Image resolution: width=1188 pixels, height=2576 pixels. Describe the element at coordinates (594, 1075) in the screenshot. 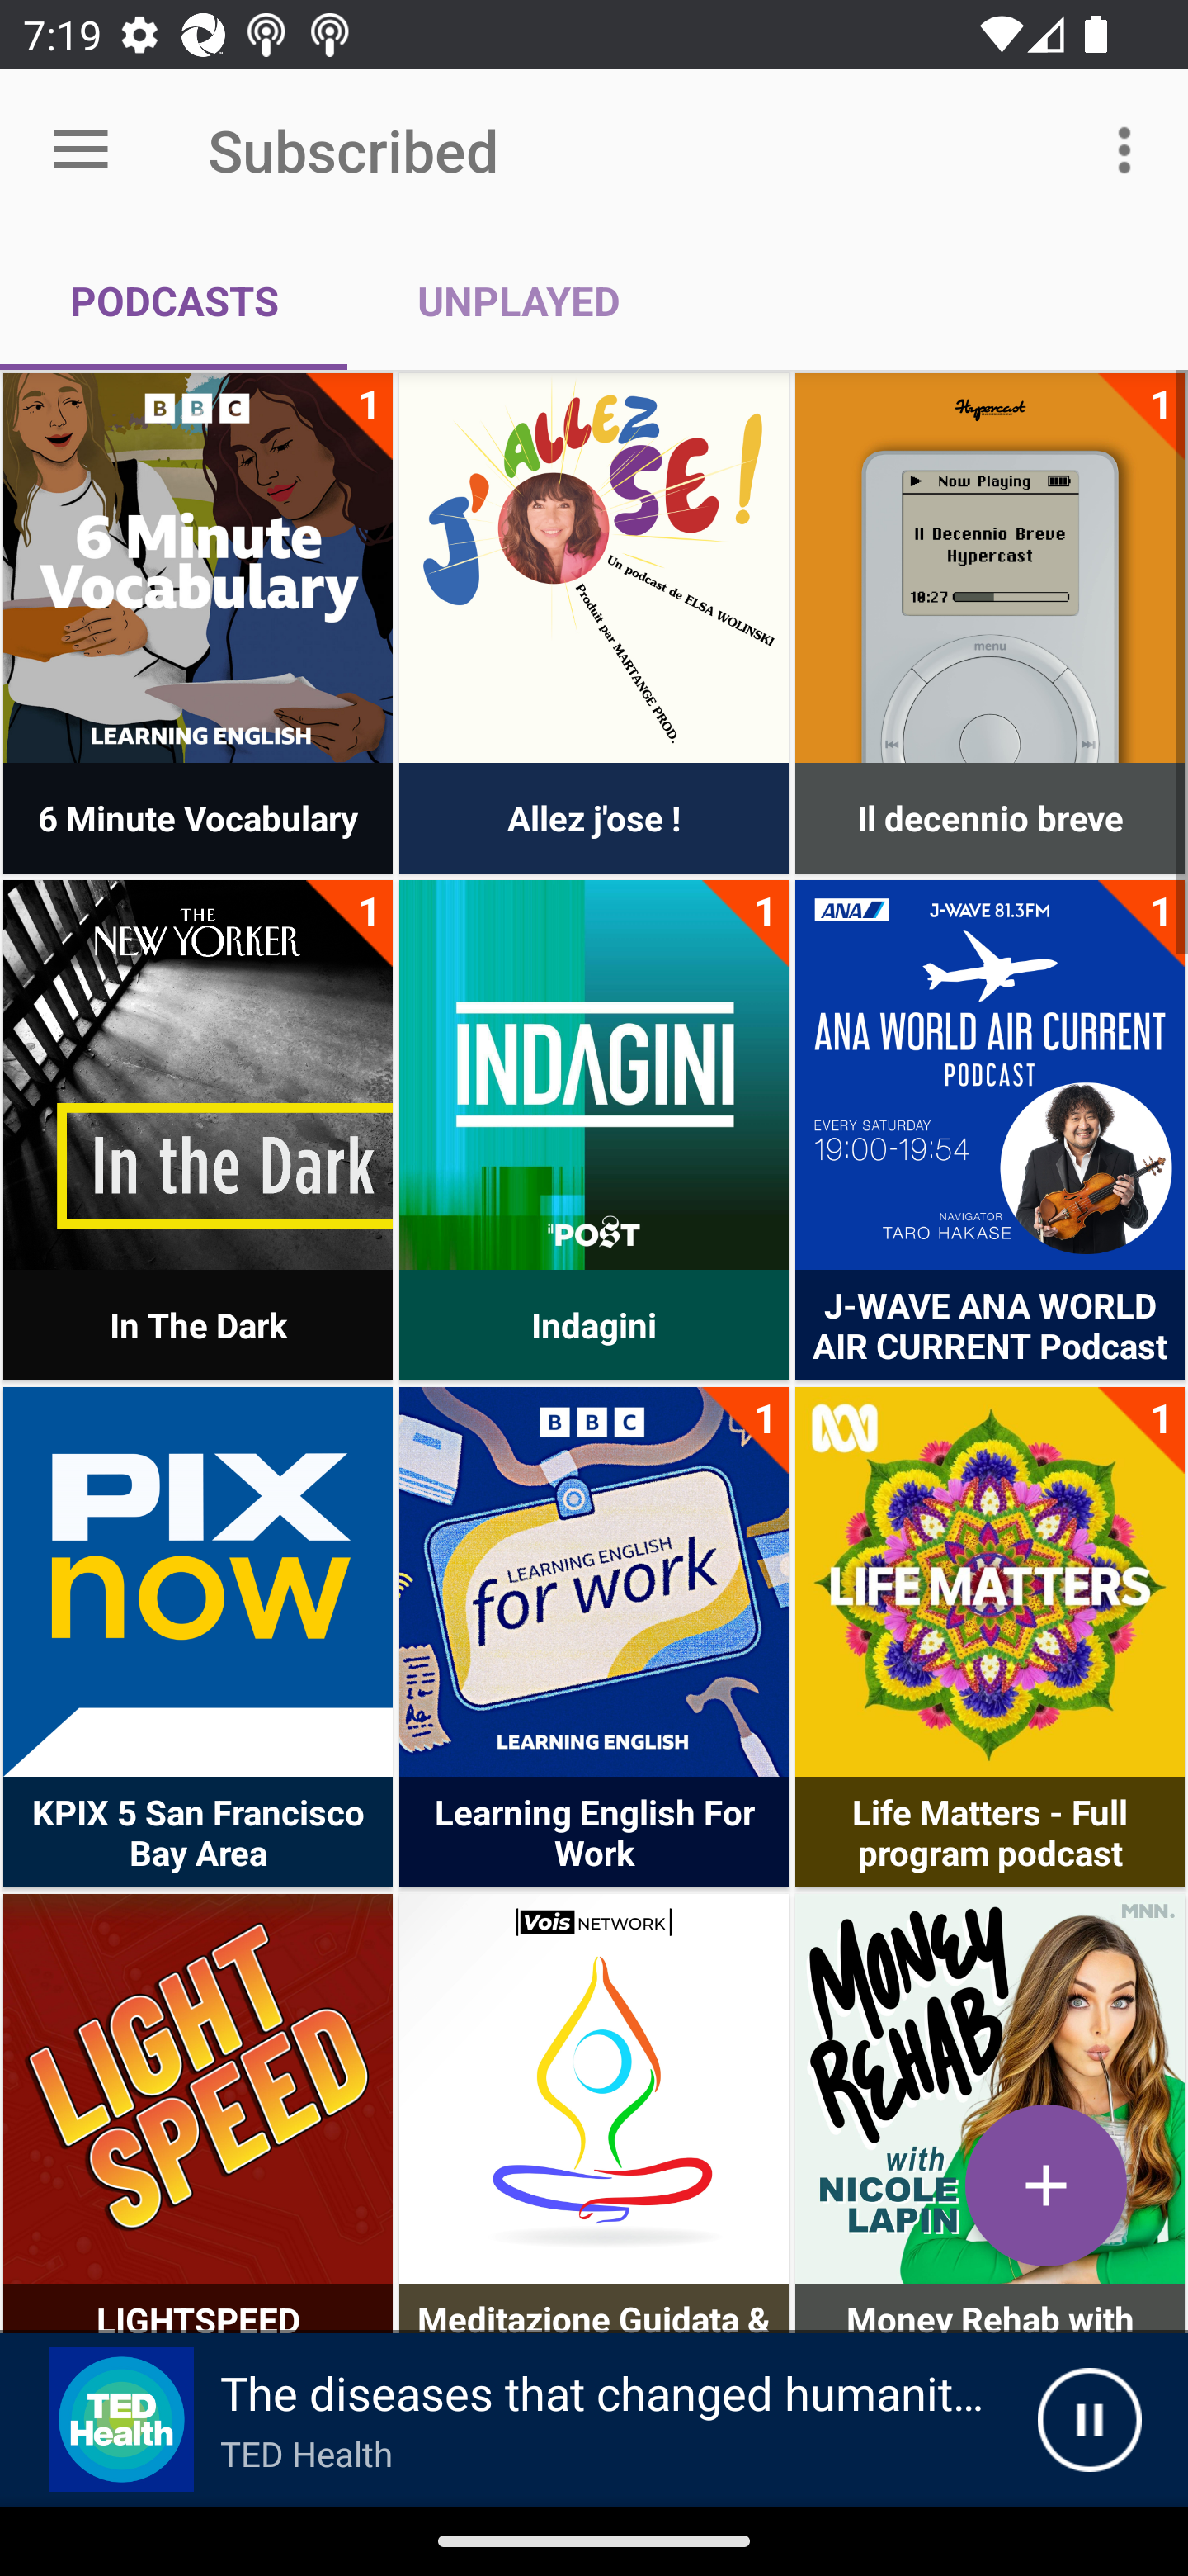

I see `Indagini` at that location.